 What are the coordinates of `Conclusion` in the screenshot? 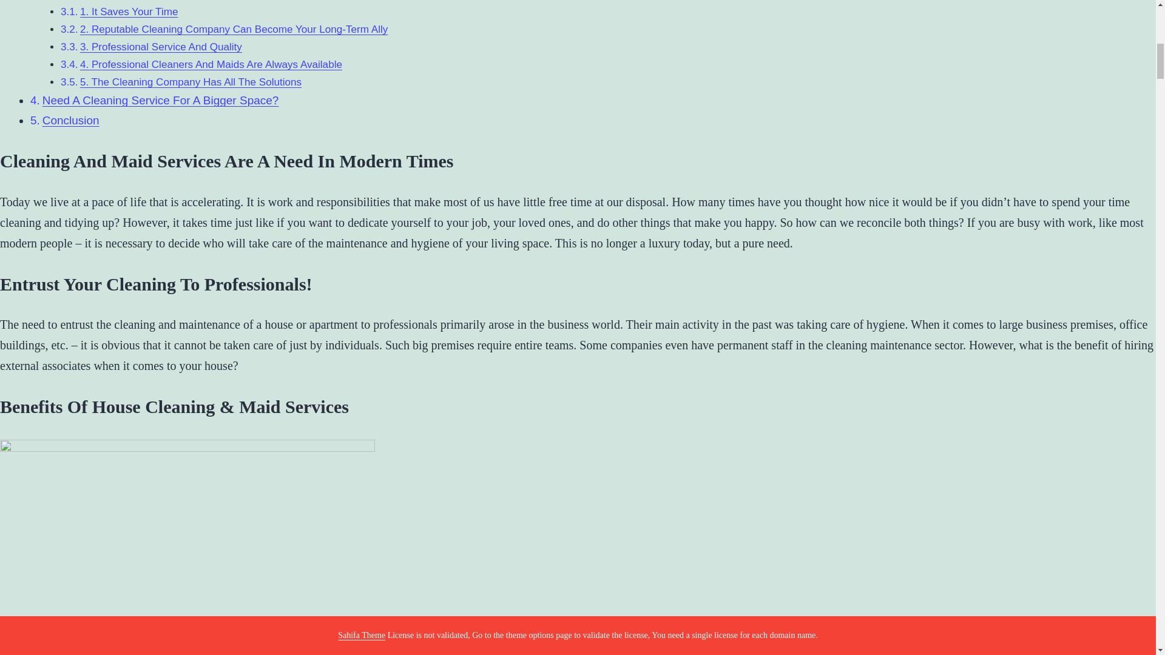 It's located at (70, 120).